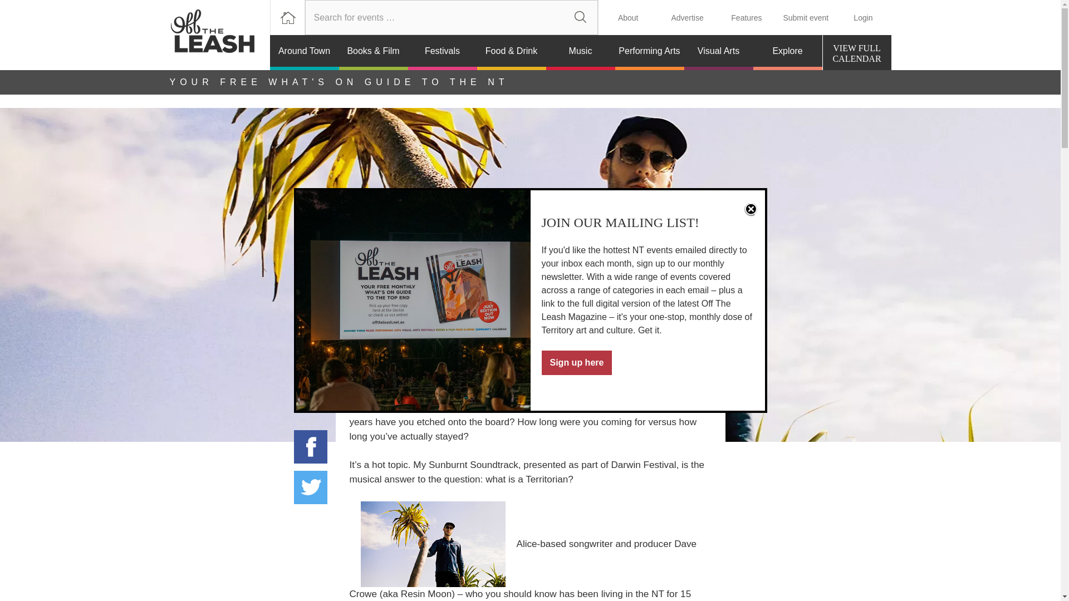 Image resolution: width=1069 pixels, height=601 pixels. Describe the element at coordinates (311, 446) in the screenshot. I see `Share on Facebook` at that location.